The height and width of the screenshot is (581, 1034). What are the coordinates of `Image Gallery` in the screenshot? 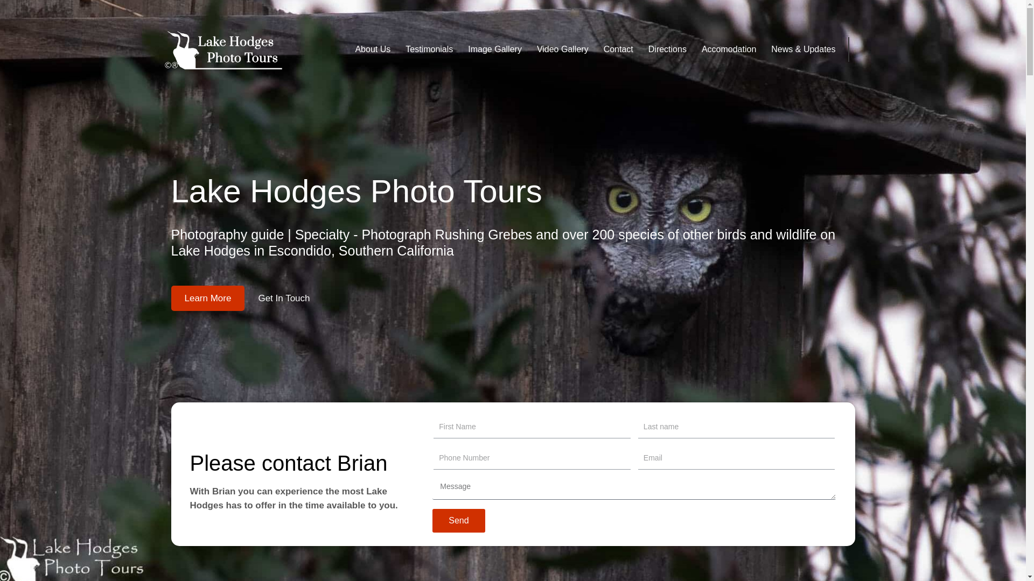 It's located at (494, 49).